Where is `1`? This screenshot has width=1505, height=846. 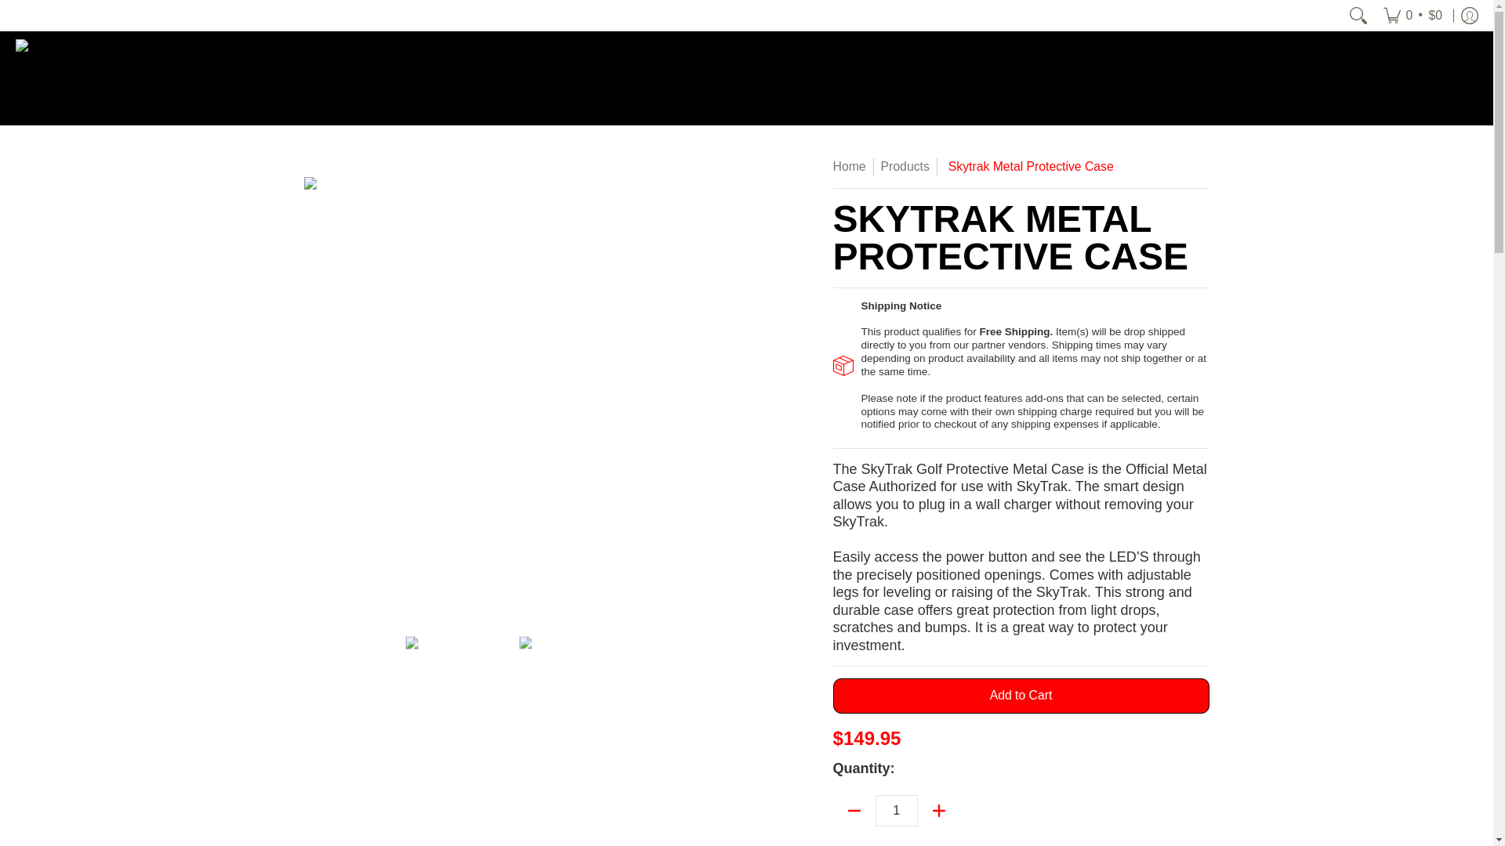 1 is located at coordinates (897, 811).